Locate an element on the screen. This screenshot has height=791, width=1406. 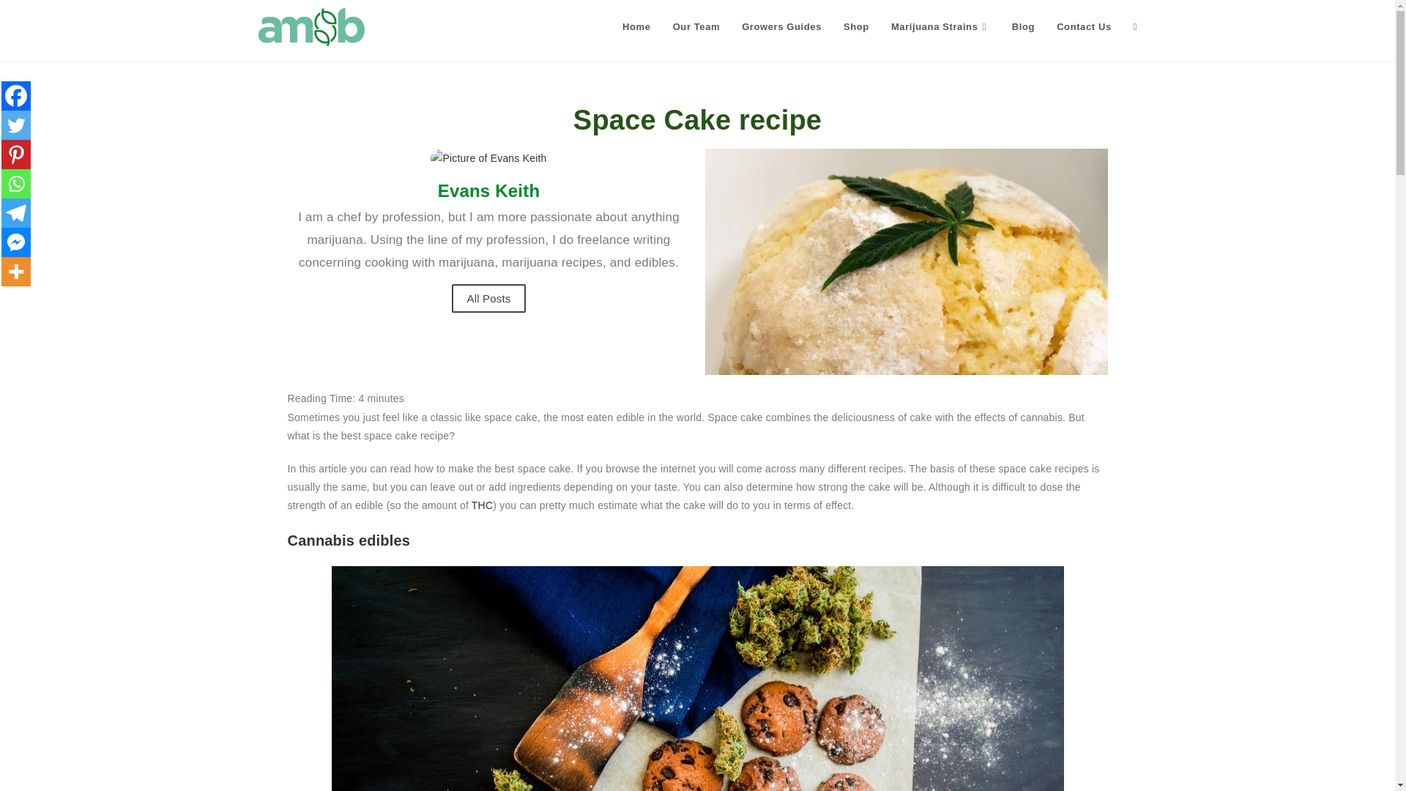
More is located at coordinates (16, 271).